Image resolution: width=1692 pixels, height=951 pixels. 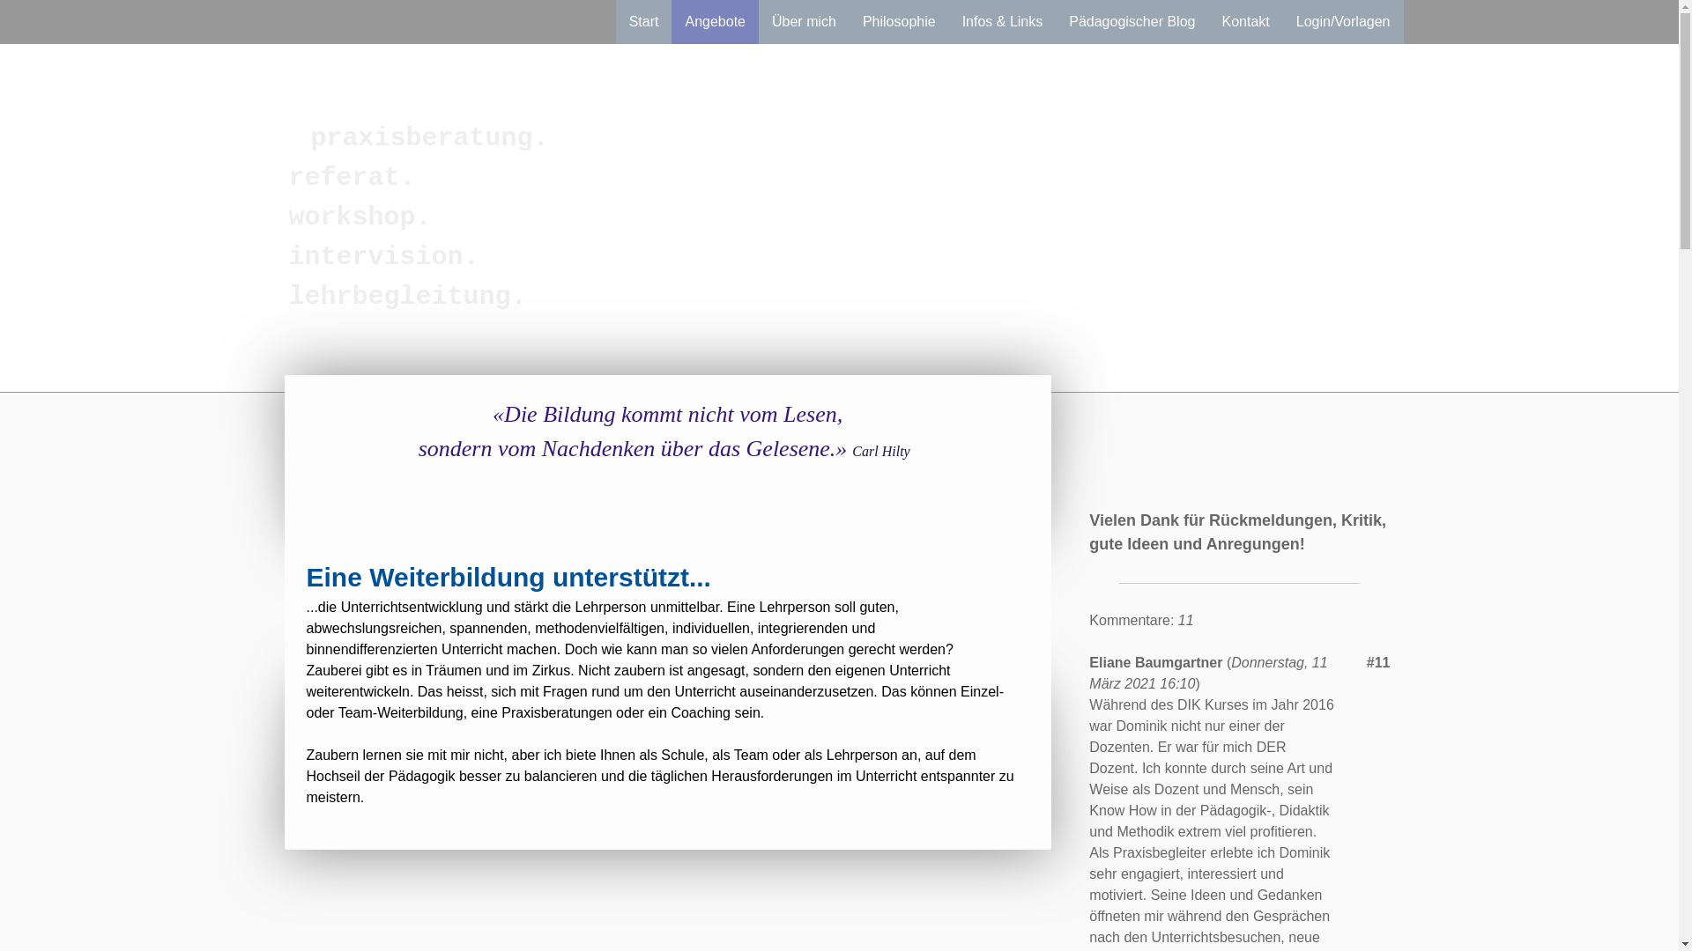 I want to click on Login/Vorlagen, so click(x=1343, y=22).